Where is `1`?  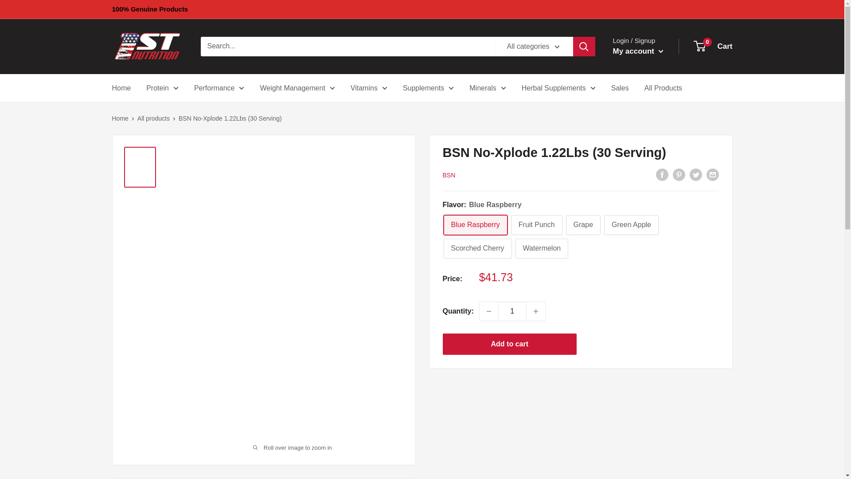
1 is located at coordinates (512, 311).